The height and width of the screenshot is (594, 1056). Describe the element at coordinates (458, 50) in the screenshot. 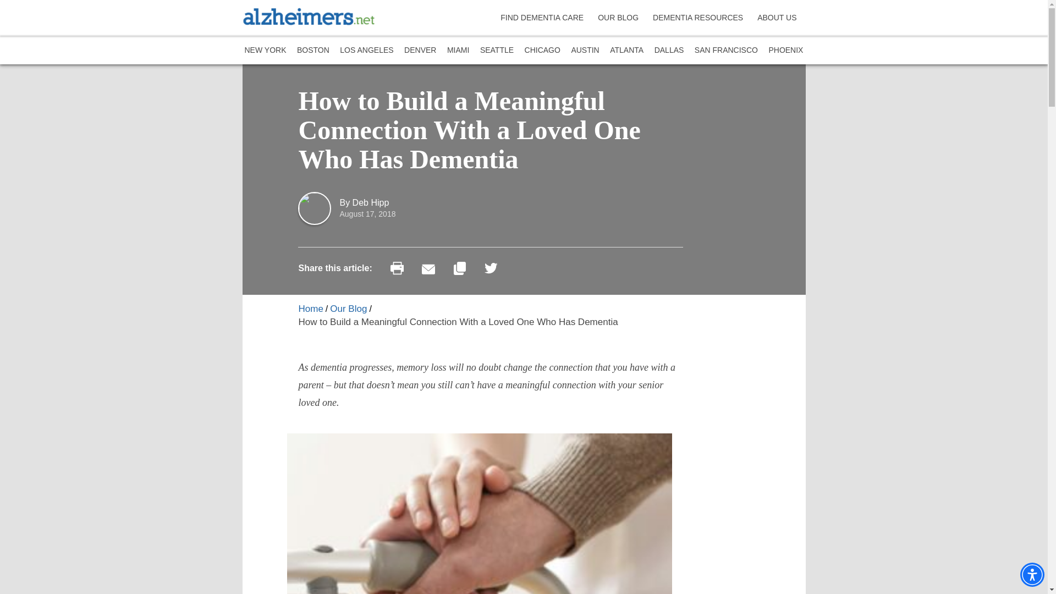

I see `MIAMI` at that location.